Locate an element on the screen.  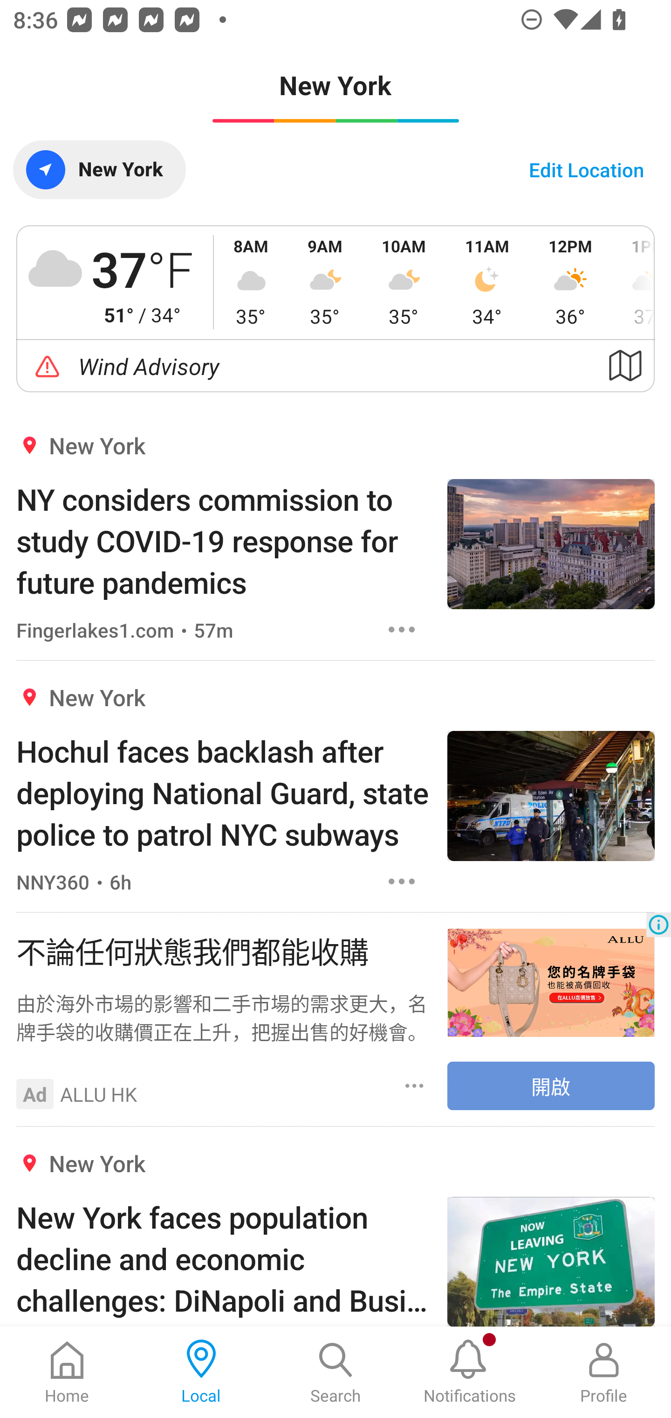
ALLU HK is located at coordinates (98, 1094).